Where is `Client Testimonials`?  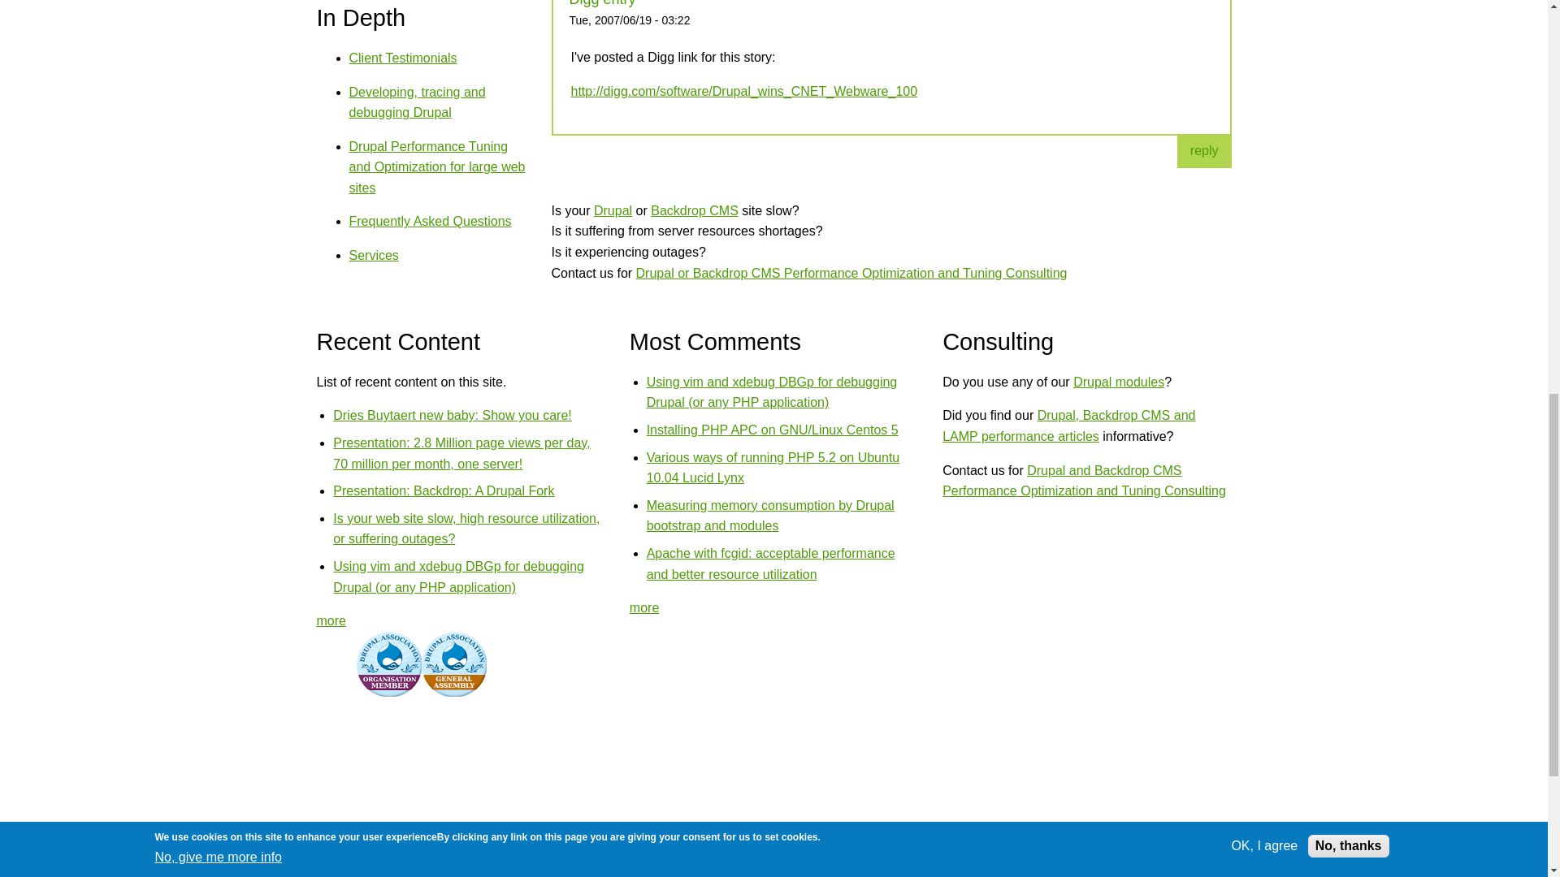 Client Testimonials is located at coordinates (403, 57).